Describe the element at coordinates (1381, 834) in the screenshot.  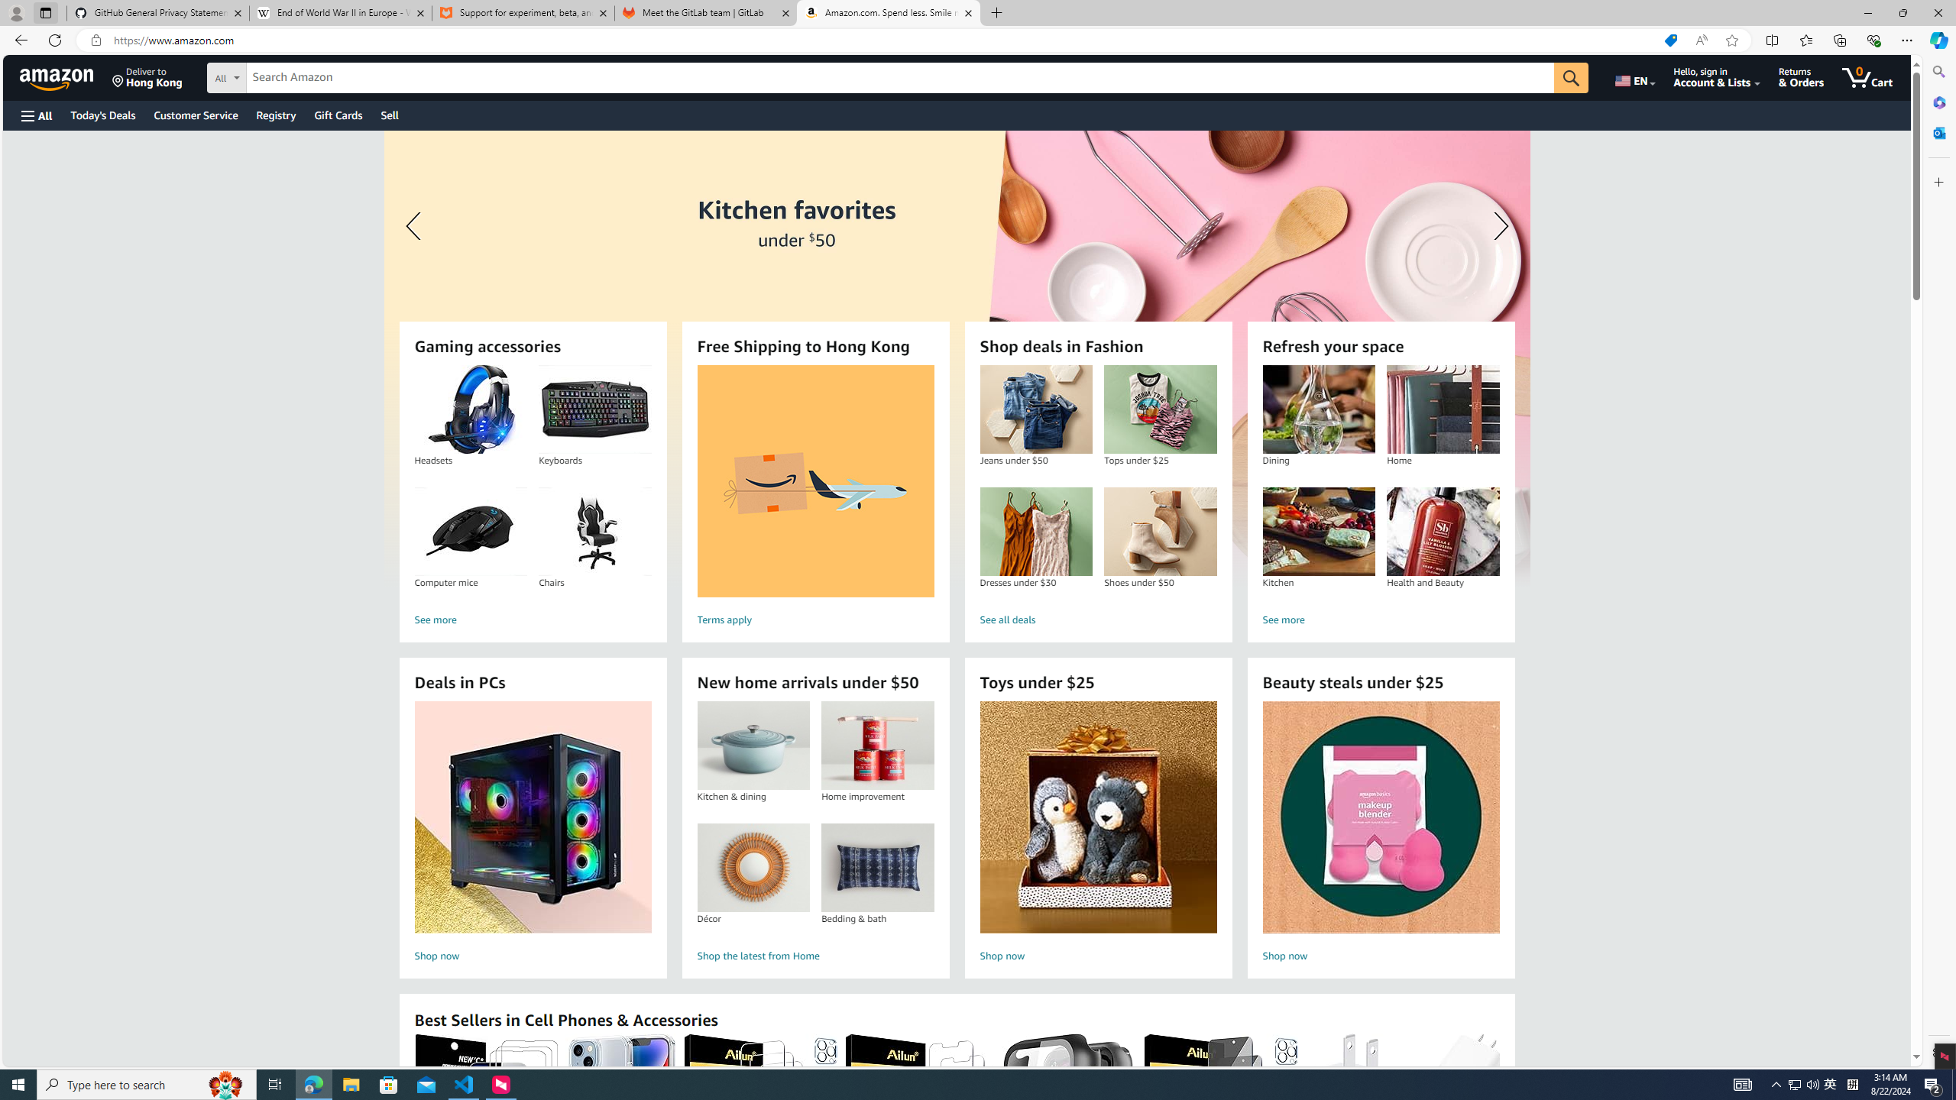
I see `Beauty steals under $25 Shop now` at that location.